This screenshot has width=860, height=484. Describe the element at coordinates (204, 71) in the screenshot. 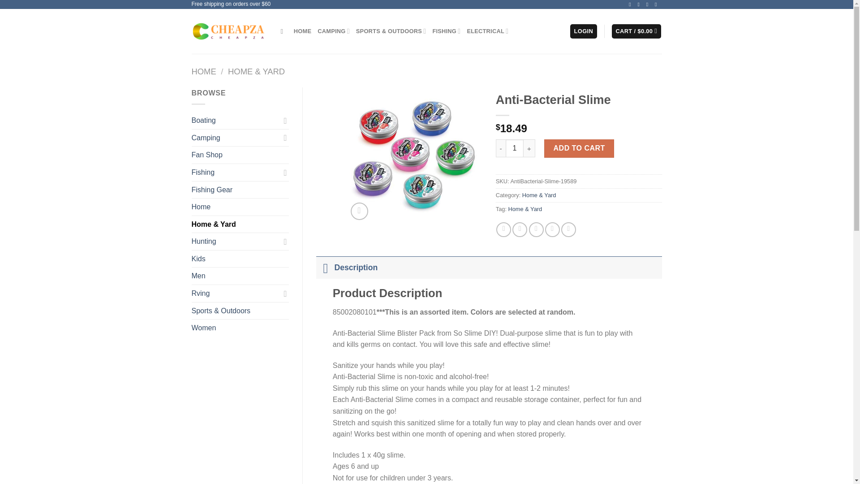

I see `HOME` at that location.